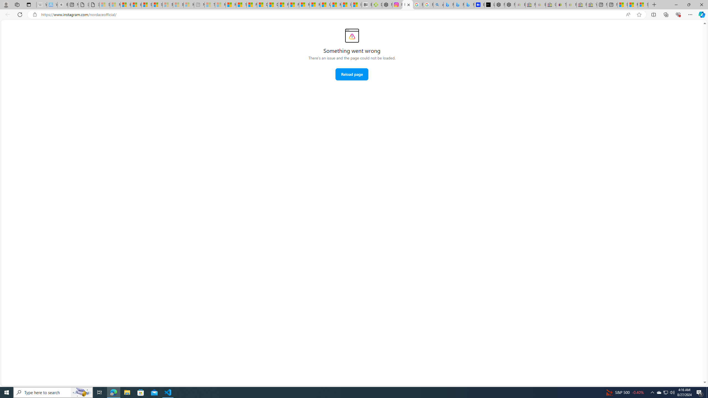 The image size is (708, 398). I want to click on Shanghai, China hourly forecast | Microsoft Weather, so click(623, 5).